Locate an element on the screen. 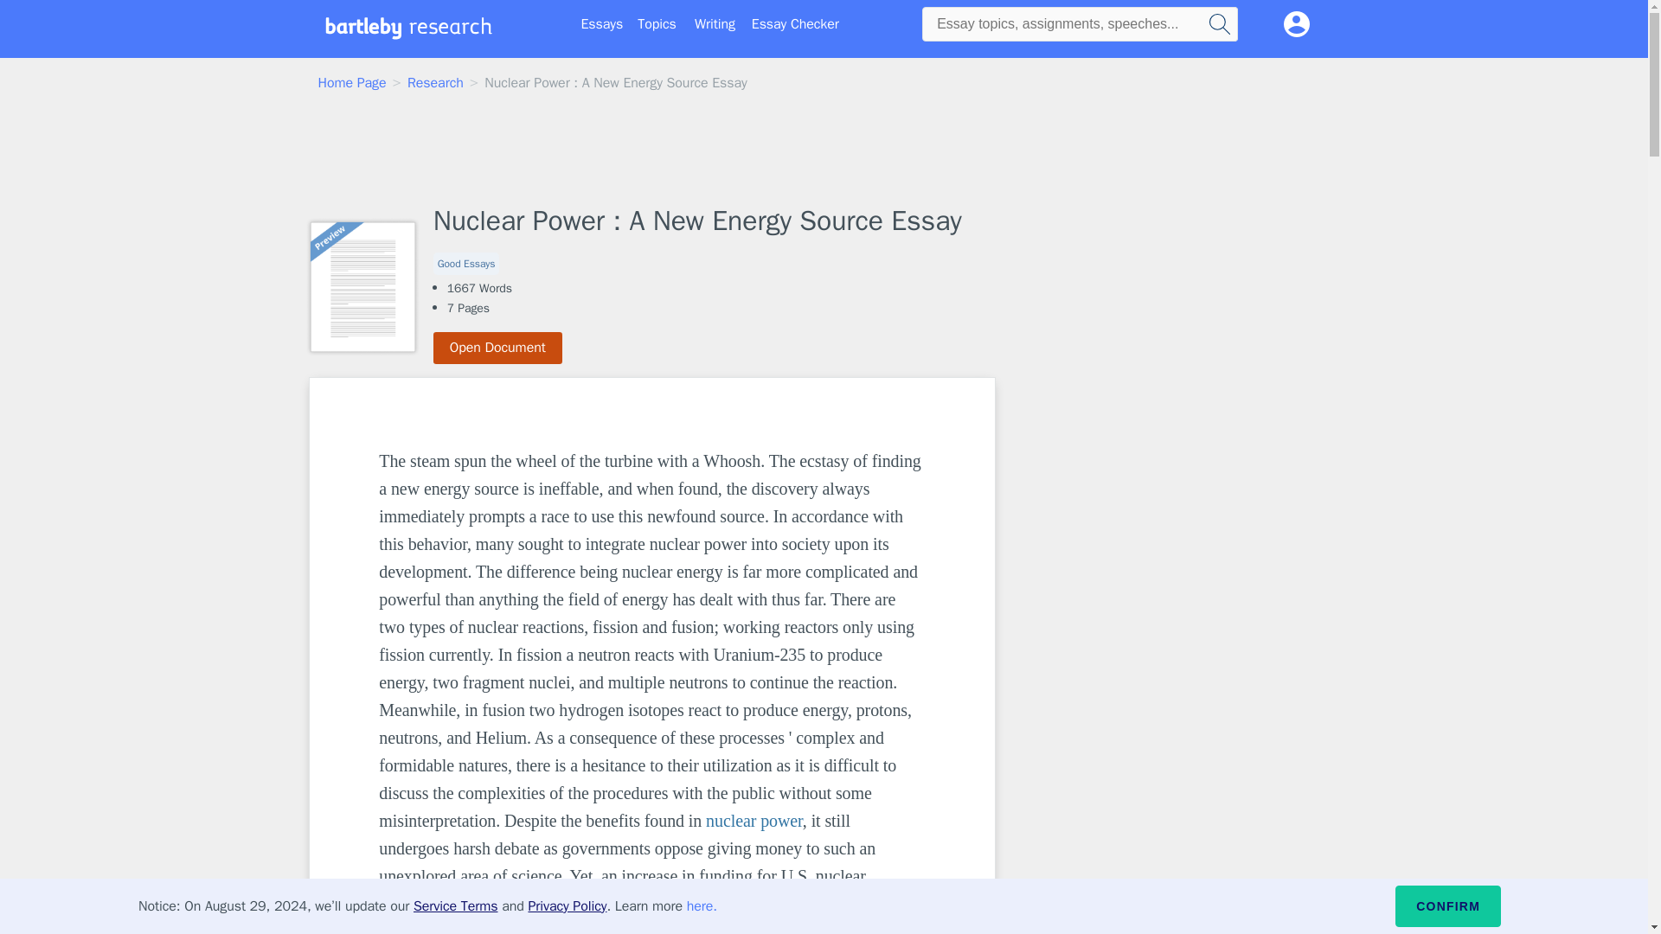 This screenshot has width=1661, height=934. Essay Checker is located at coordinates (795, 24).